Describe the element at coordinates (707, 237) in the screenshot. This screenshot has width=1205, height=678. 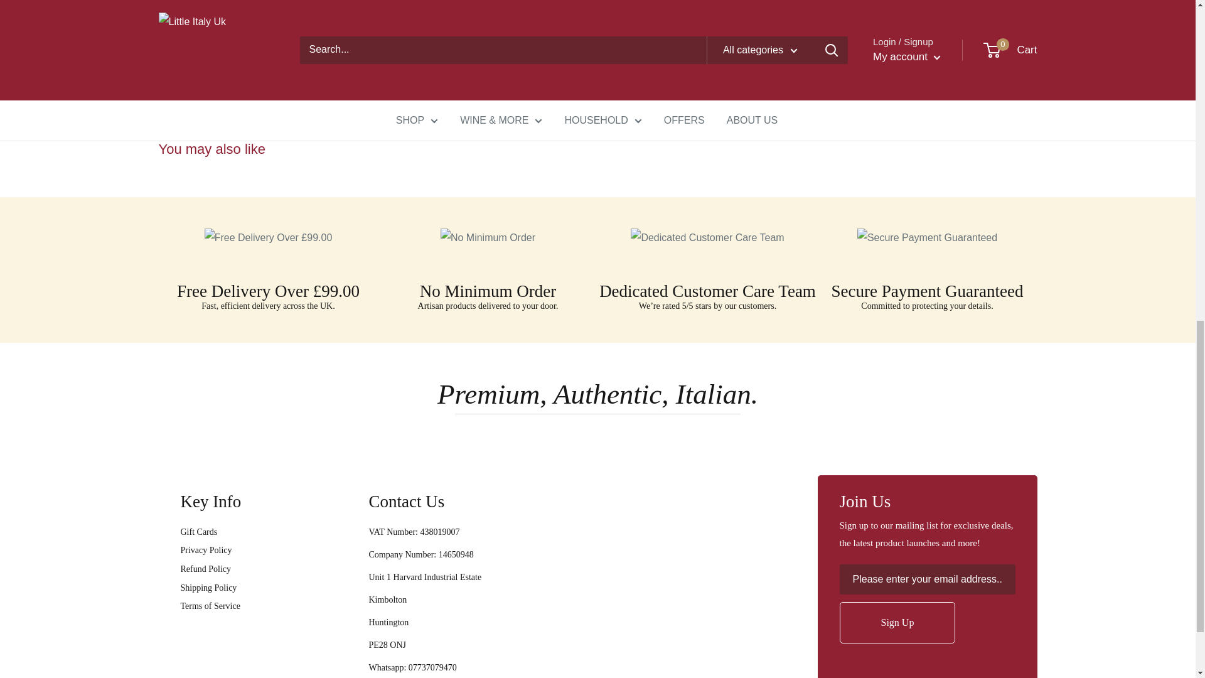
I see `Dedicated  Customer Care Team` at that location.